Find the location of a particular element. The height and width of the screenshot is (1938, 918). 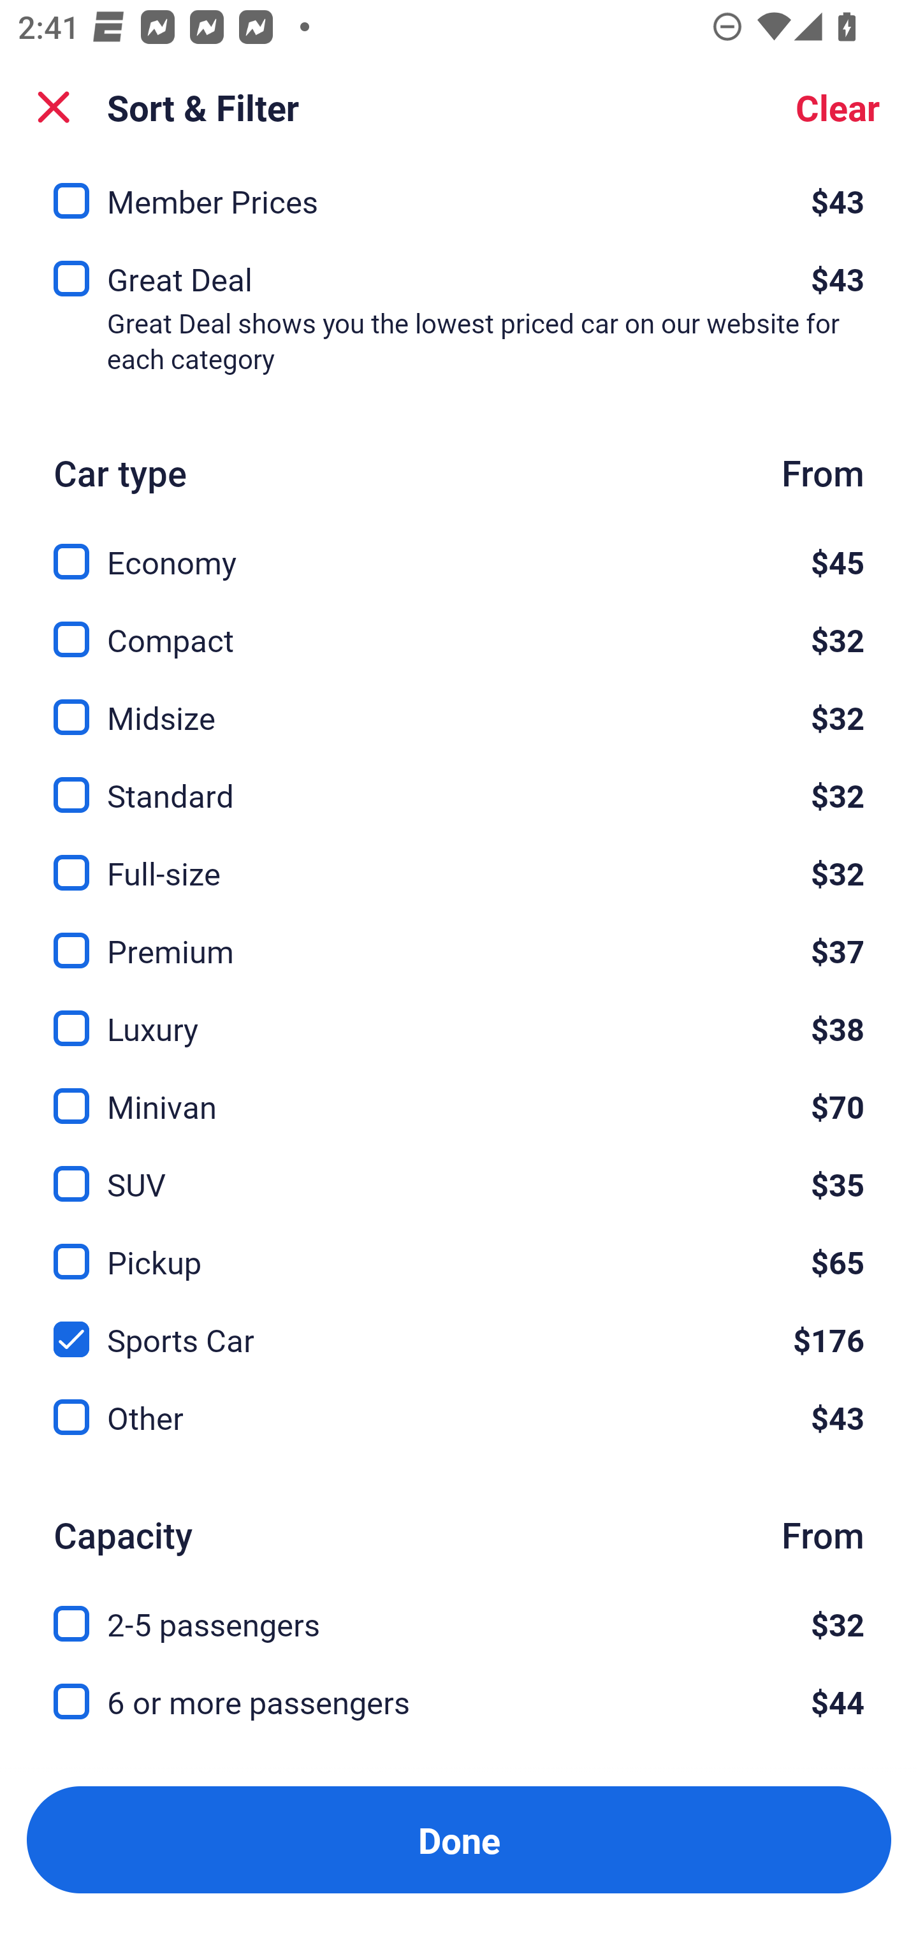

6 or more passengers, $44 6 or more passengers $44 is located at coordinates (459, 1702).